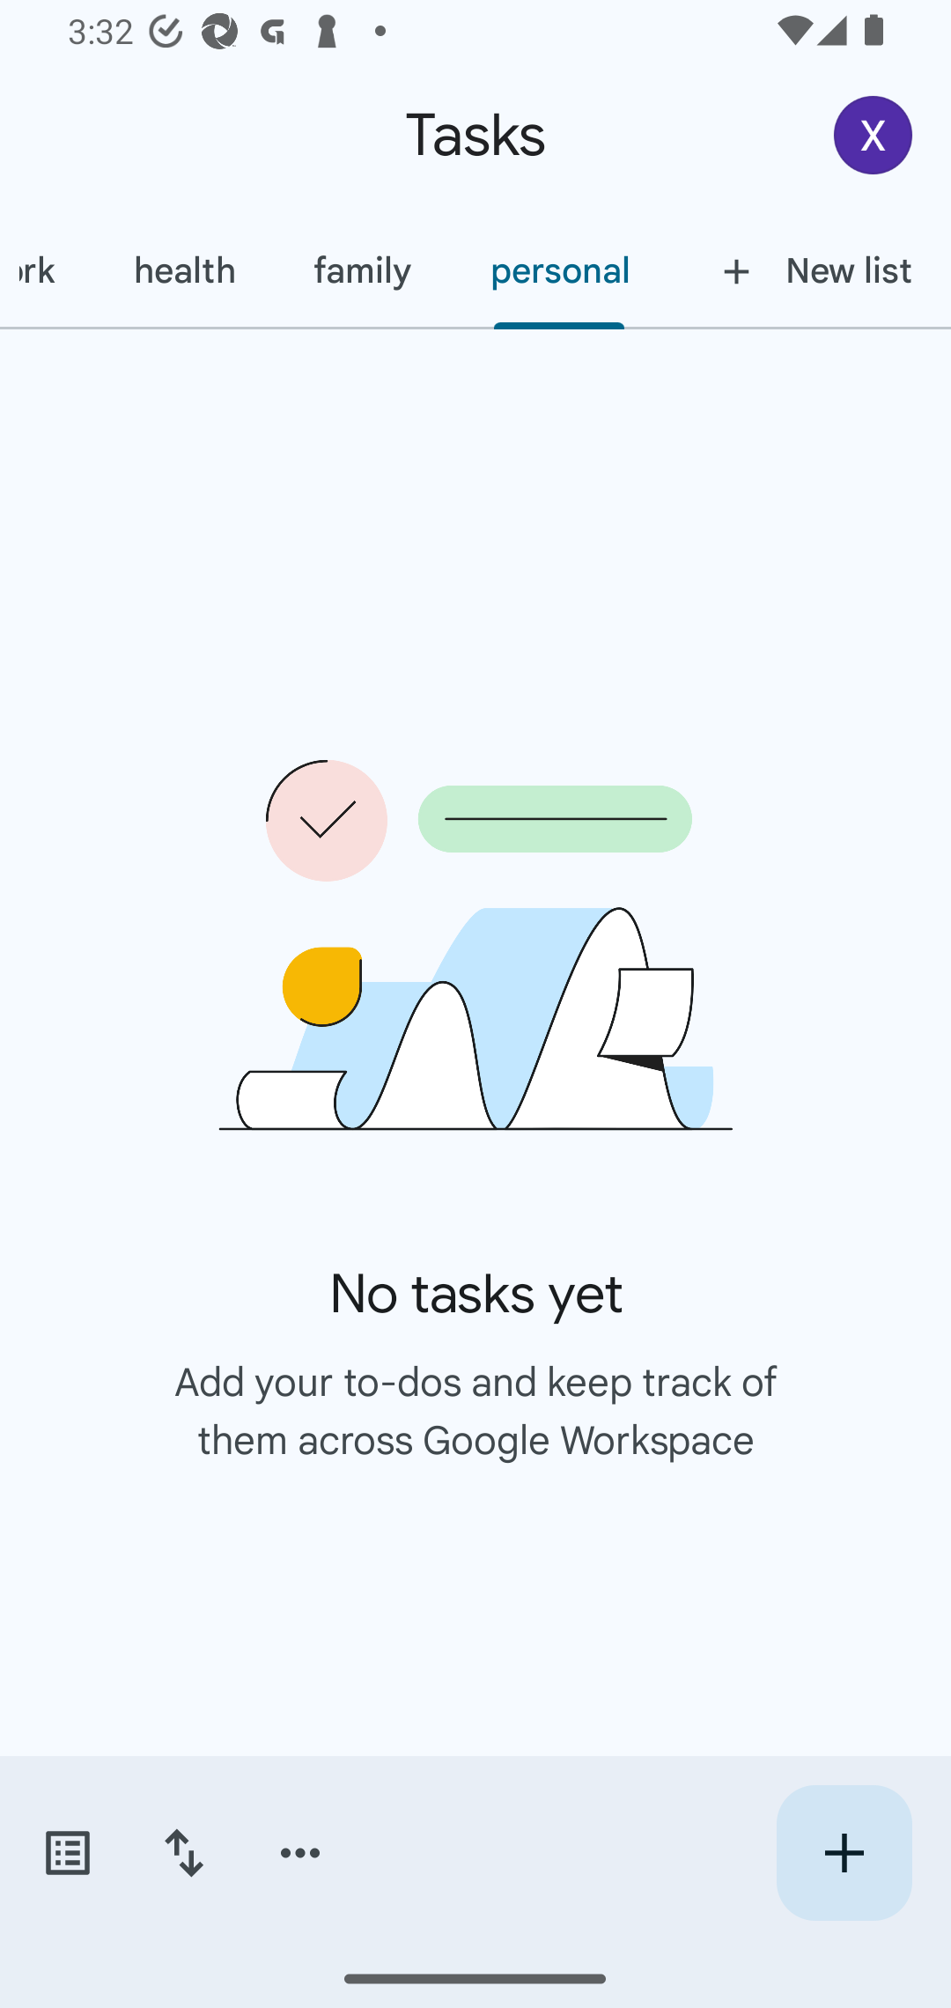 This screenshot has height=2008, width=951. What do you see at coordinates (300, 1853) in the screenshot?
I see `More options` at bounding box center [300, 1853].